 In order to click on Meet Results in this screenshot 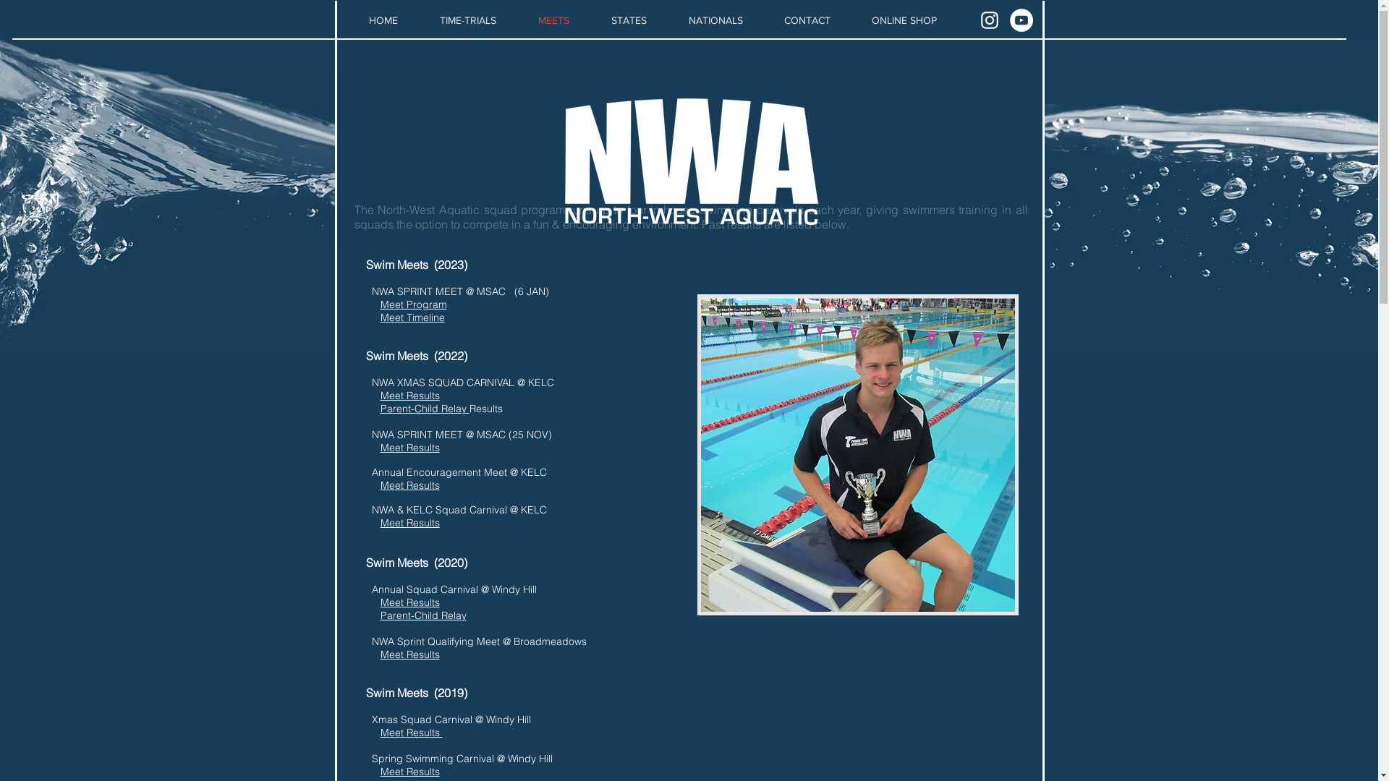, I will do `click(410, 448)`.